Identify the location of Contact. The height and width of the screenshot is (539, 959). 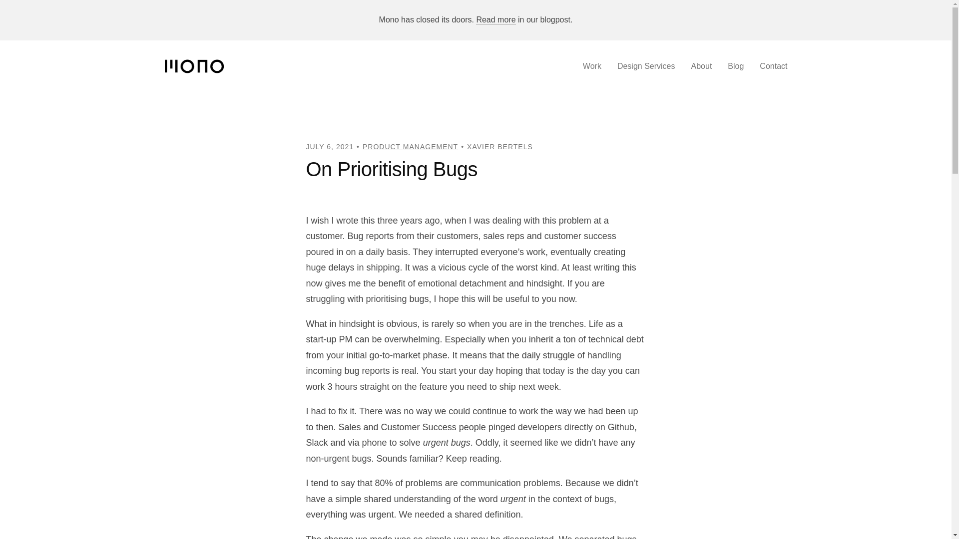
(773, 66).